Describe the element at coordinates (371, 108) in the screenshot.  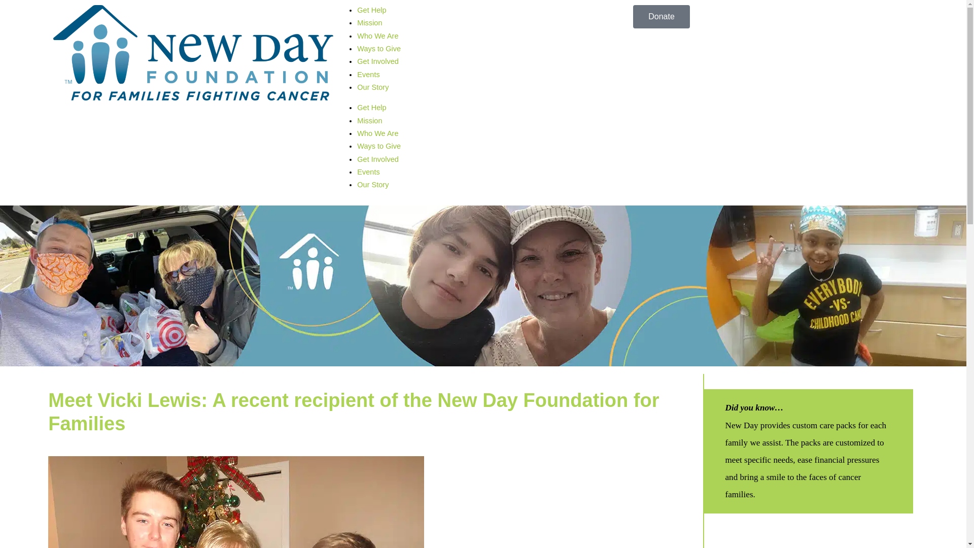
I see `Get Help` at that location.